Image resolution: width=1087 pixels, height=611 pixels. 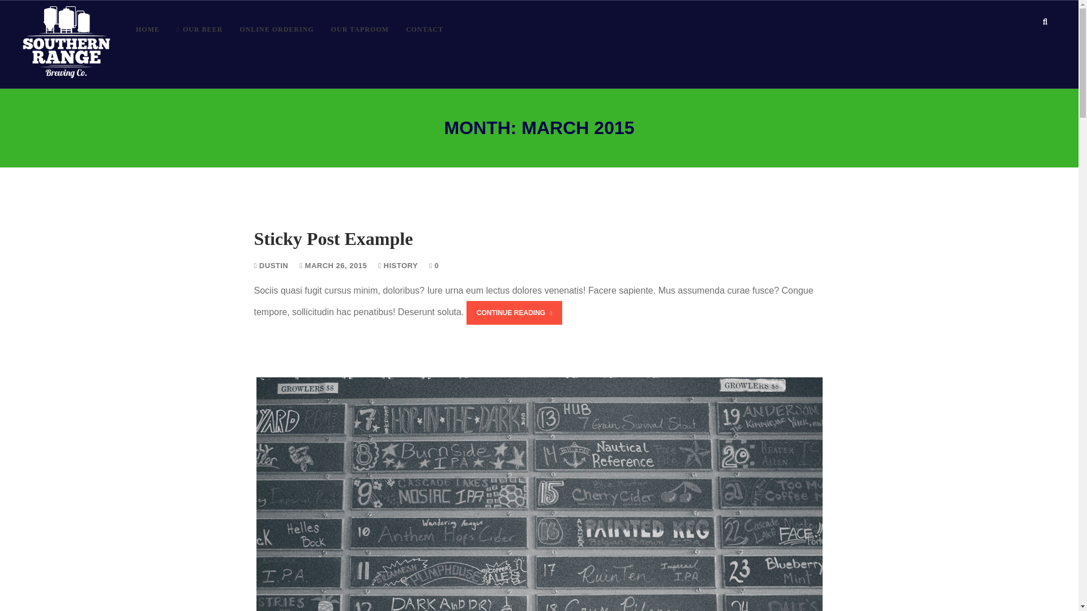 I want to click on OUR TAPROOM, so click(x=360, y=29).